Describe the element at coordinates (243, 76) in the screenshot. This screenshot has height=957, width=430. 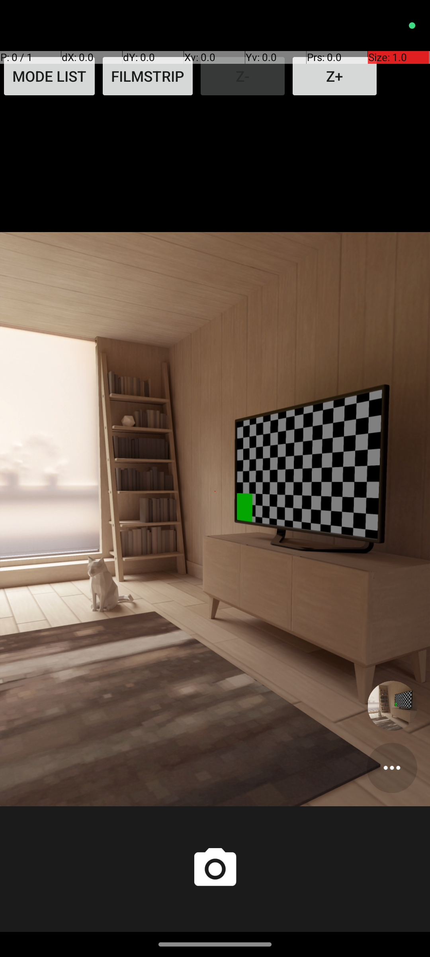
I see `Z-` at that location.